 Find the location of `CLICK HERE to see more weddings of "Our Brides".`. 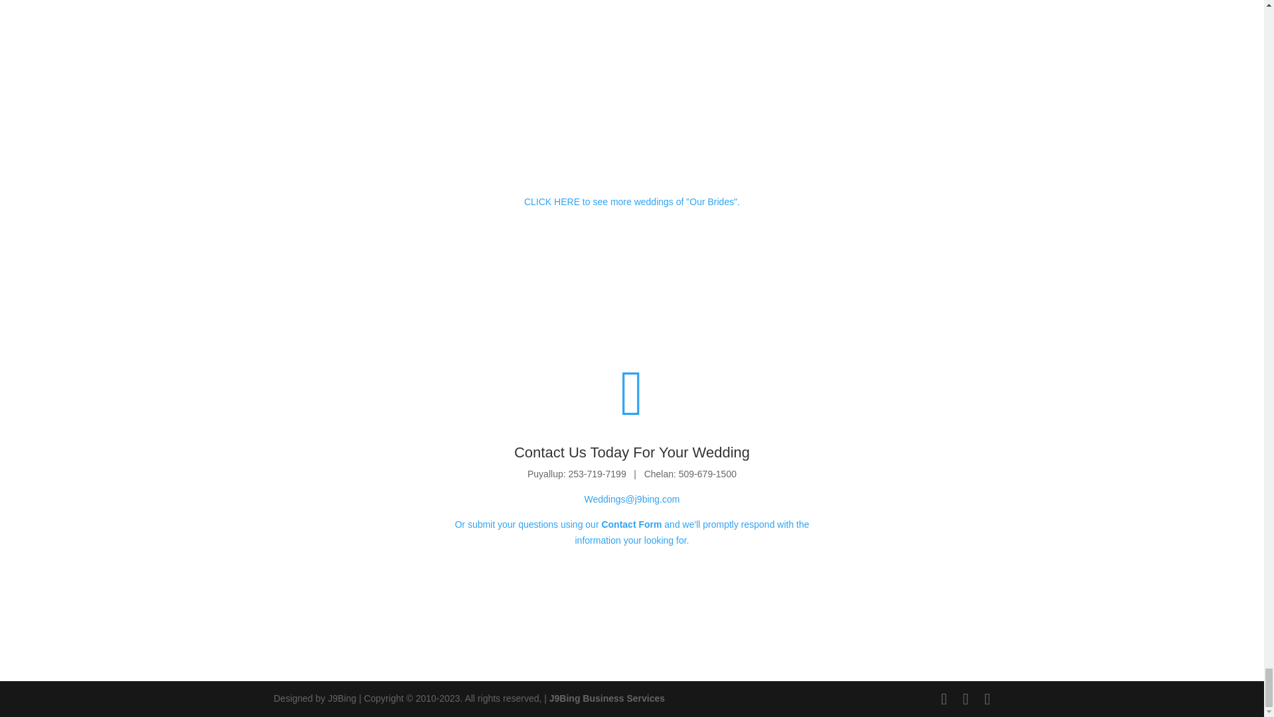

CLICK HERE to see more weddings of "Our Brides". is located at coordinates (632, 202).